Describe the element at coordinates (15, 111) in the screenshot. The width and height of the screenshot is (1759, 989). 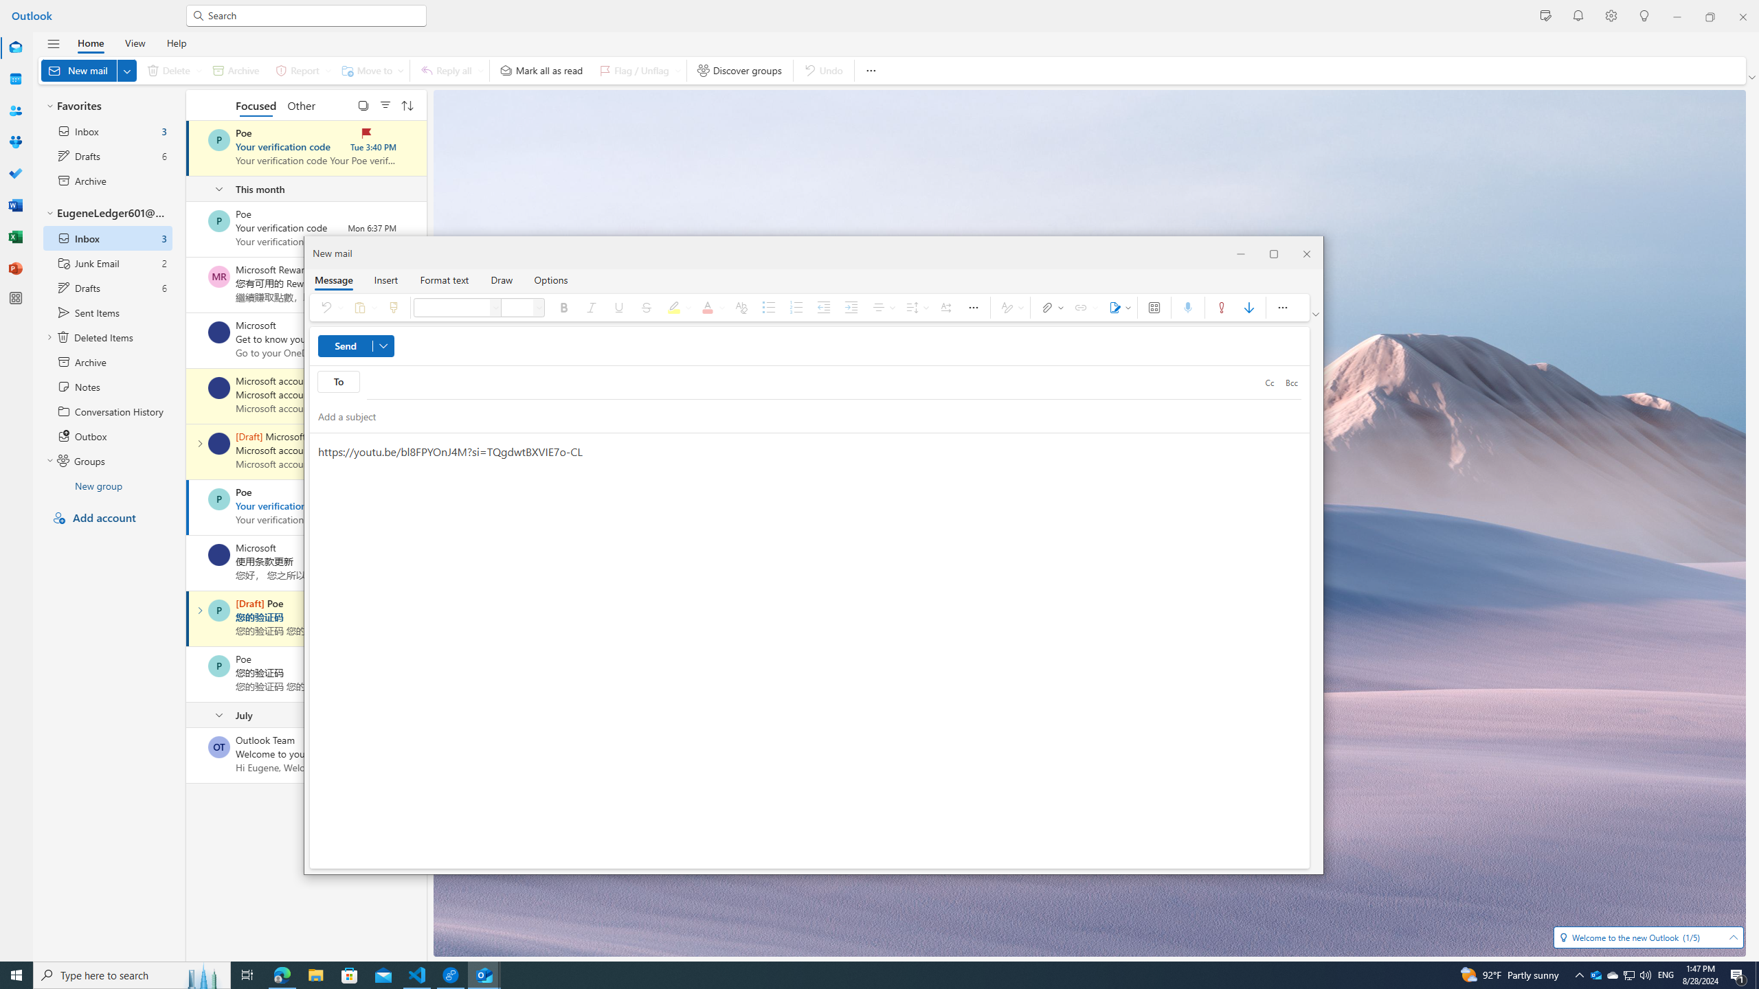
I see `People` at that location.